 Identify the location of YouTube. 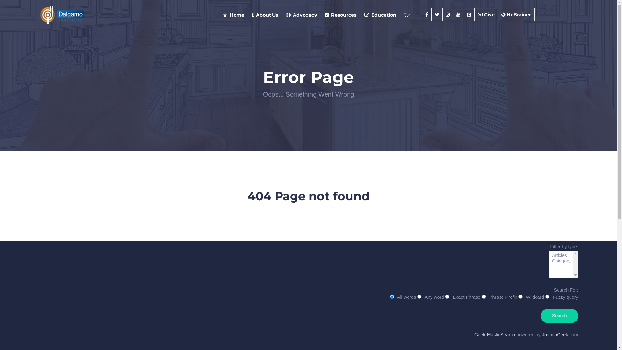
(576, 175).